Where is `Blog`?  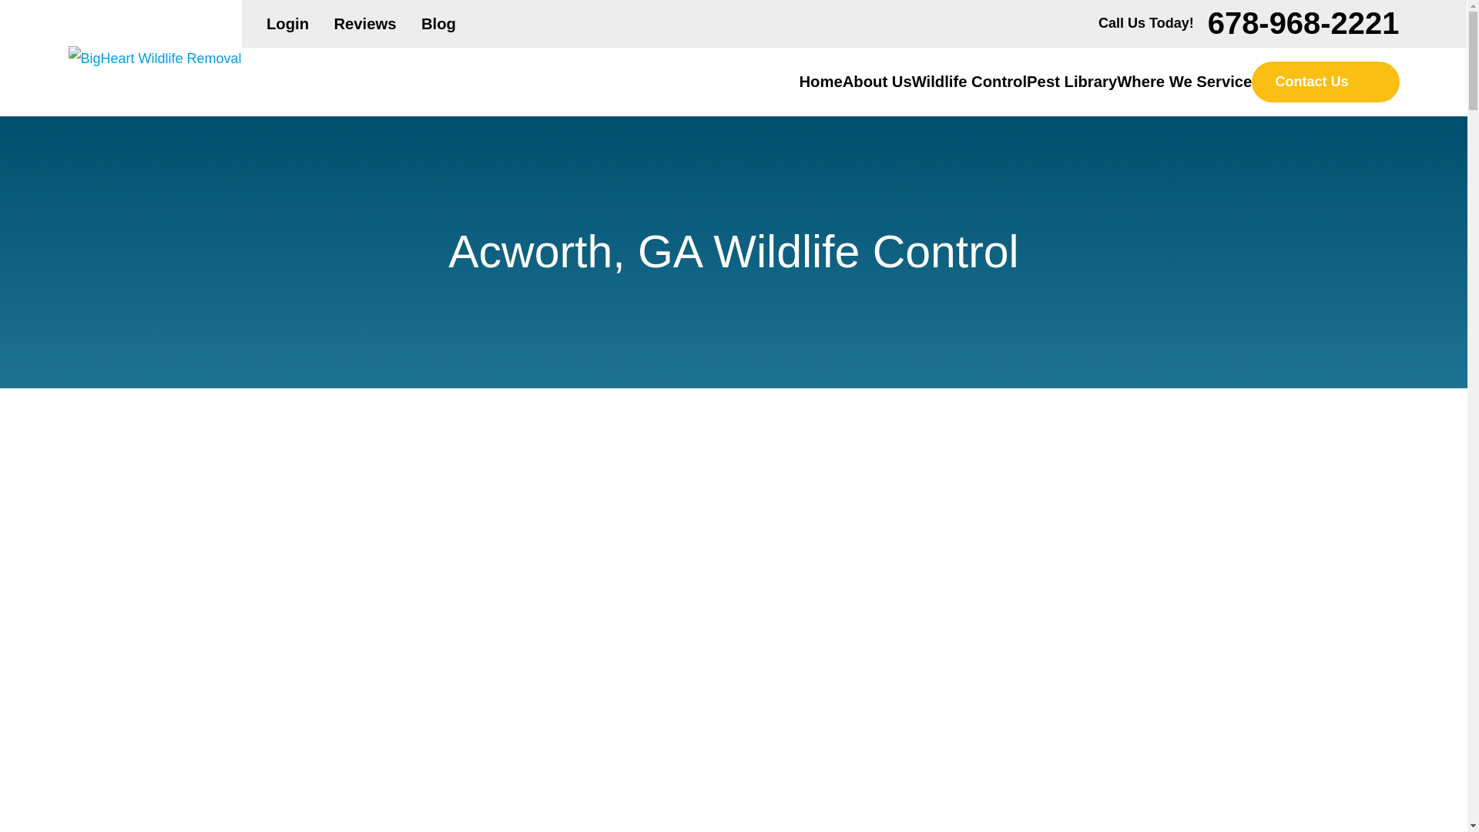 Blog is located at coordinates (438, 24).